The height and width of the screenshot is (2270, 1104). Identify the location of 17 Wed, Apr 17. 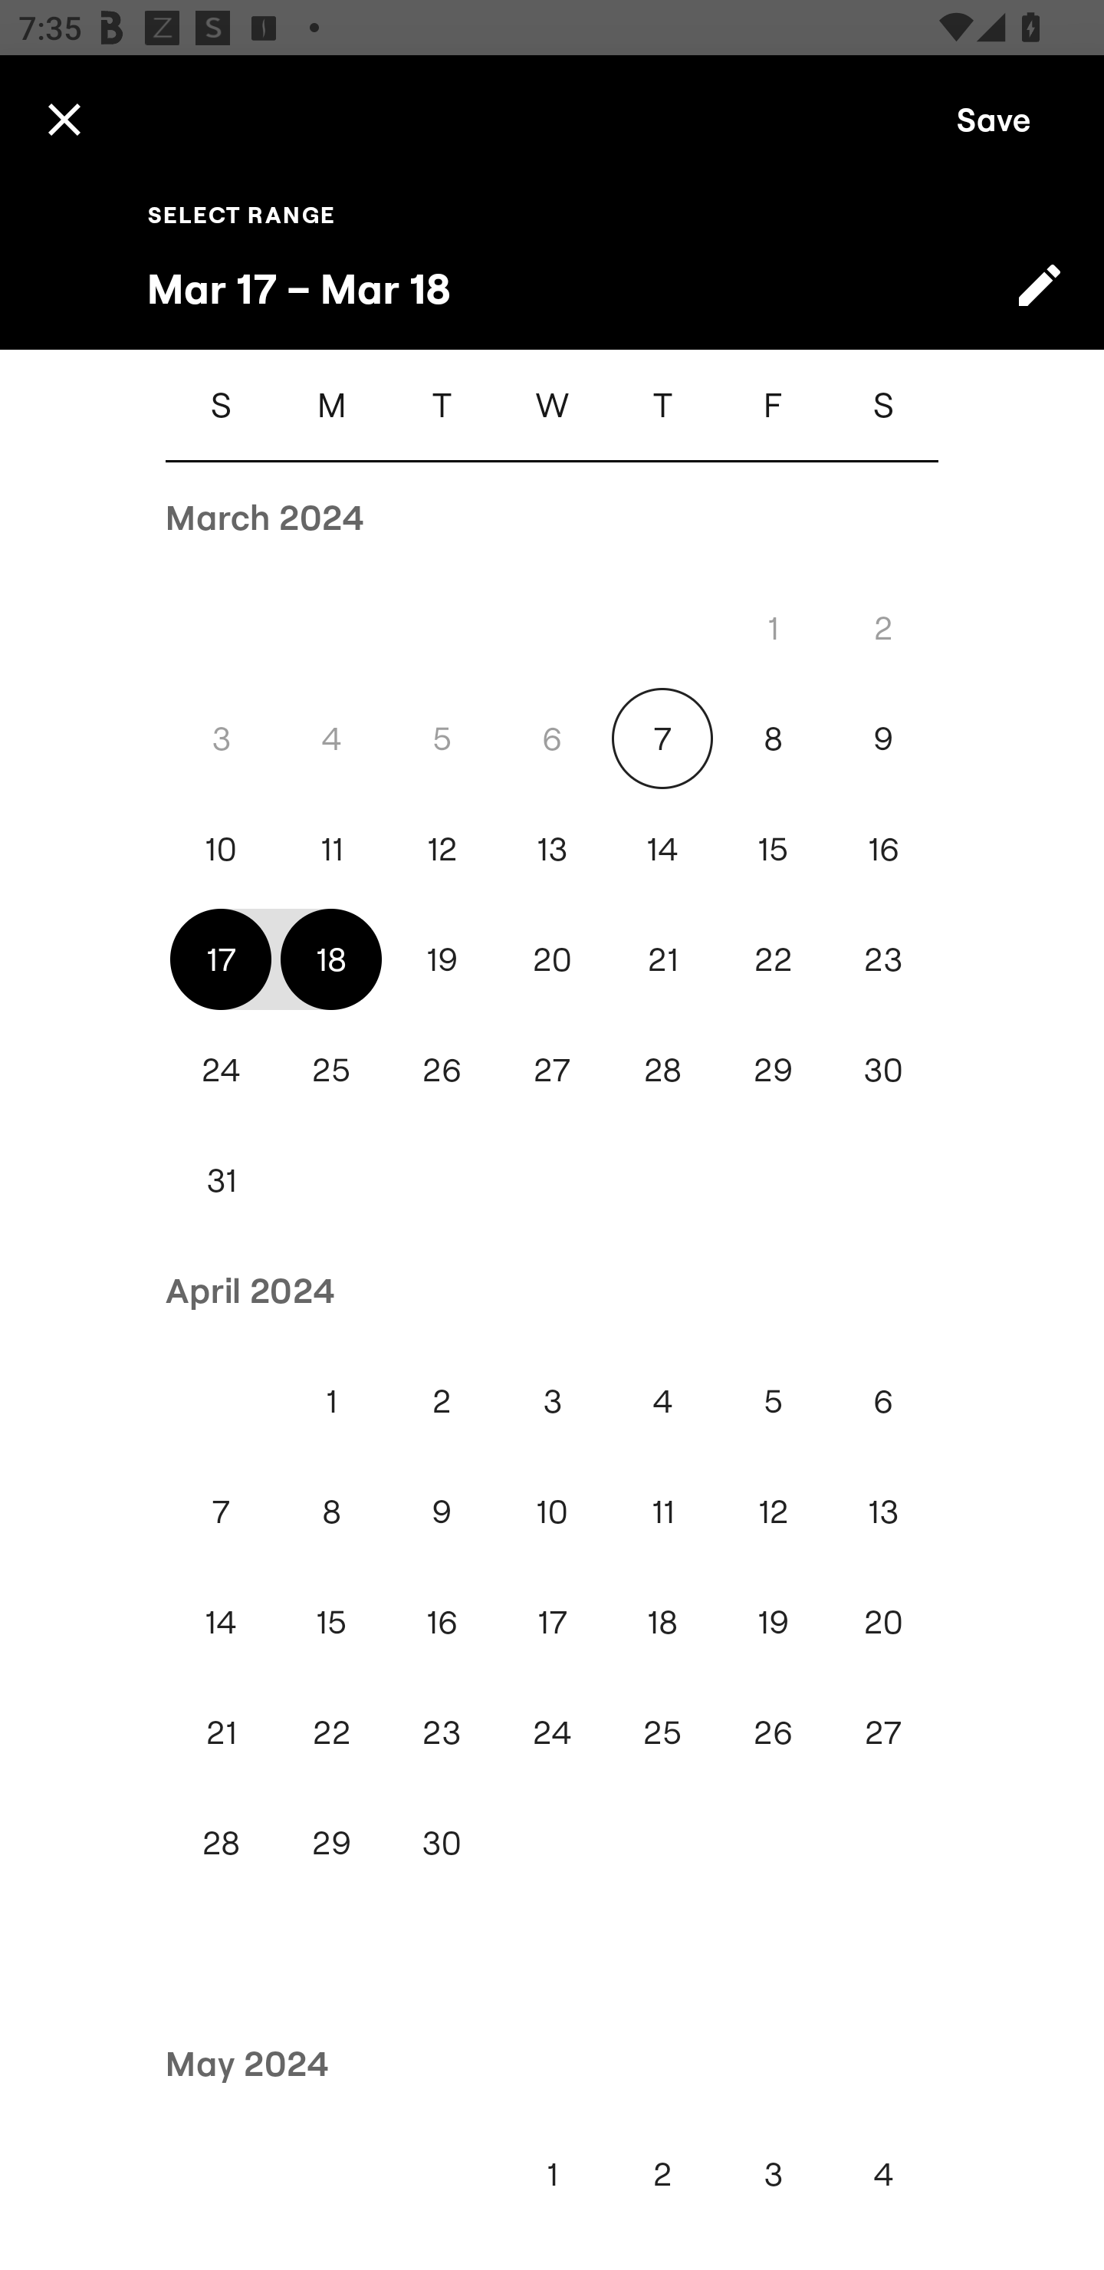
(552, 1621).